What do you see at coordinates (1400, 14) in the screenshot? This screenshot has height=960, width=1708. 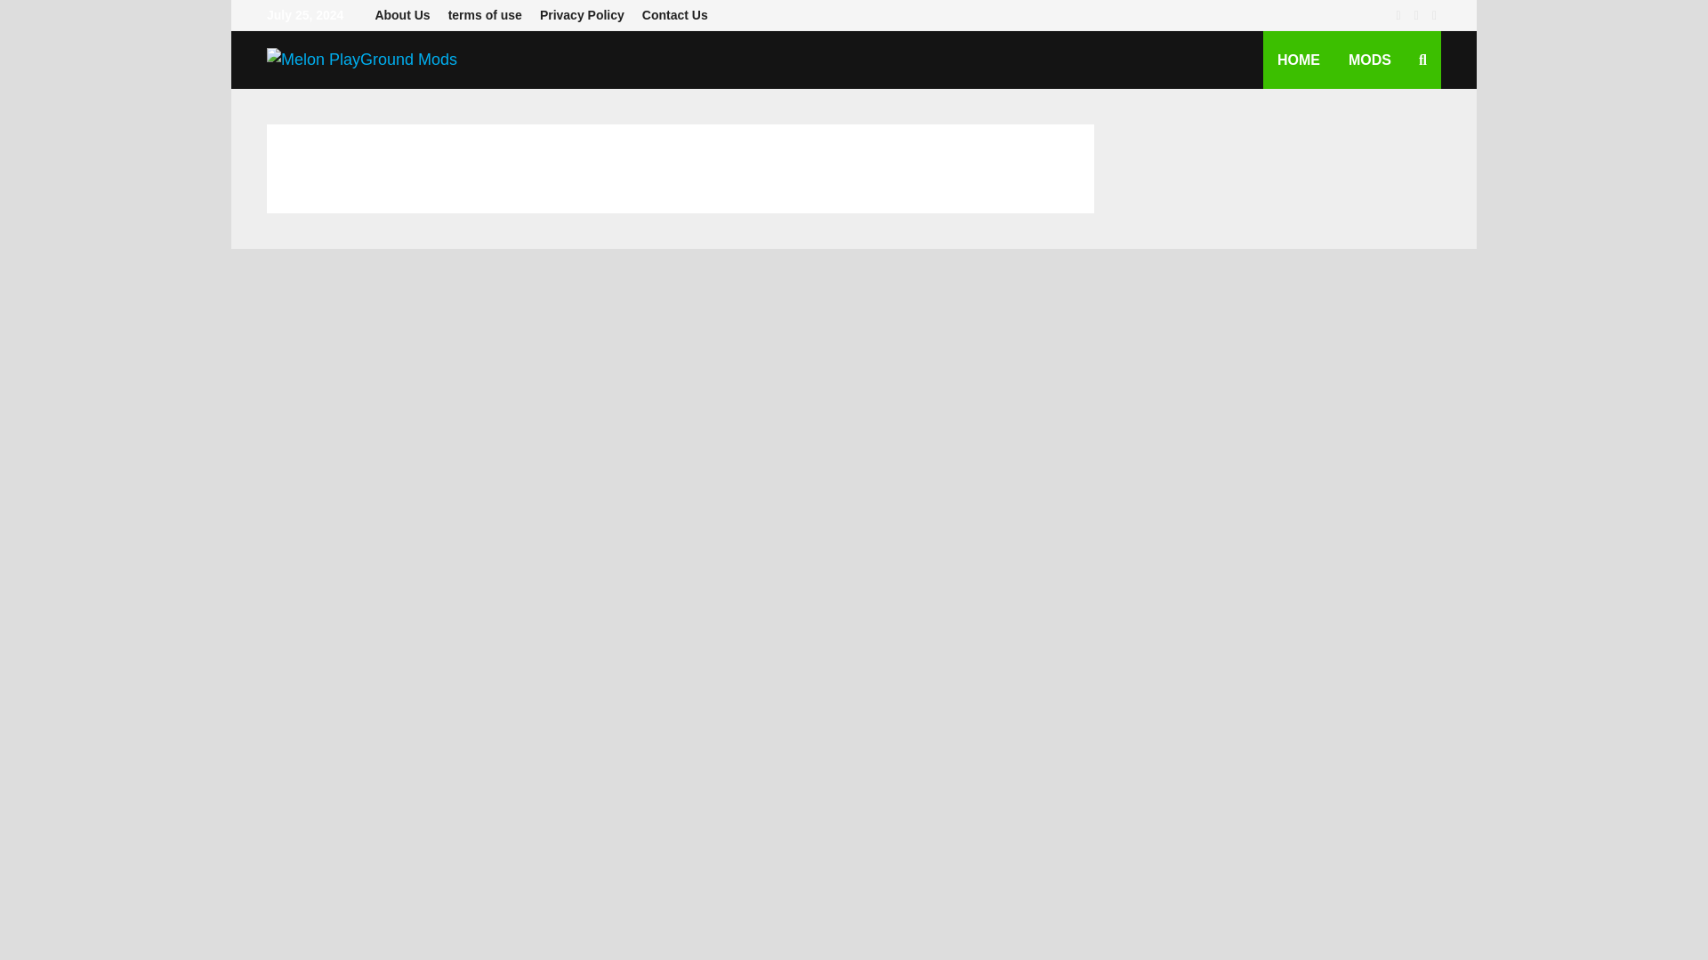 I see `Youtube` at bounding box center [1400, 14].